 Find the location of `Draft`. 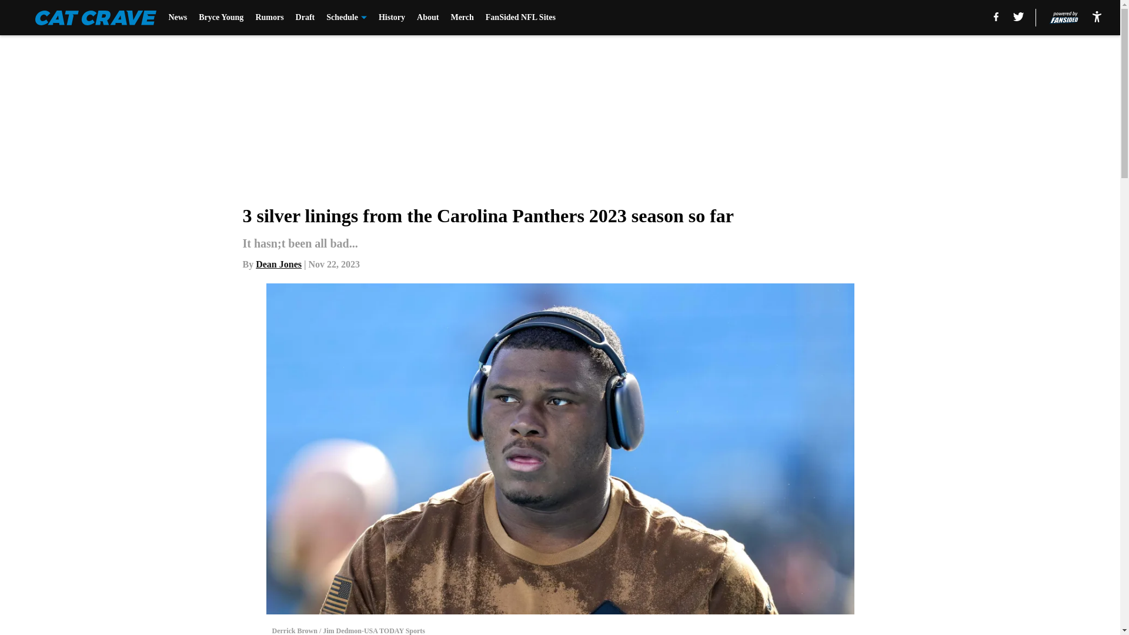

Draft is located at coordinates (305, 18).